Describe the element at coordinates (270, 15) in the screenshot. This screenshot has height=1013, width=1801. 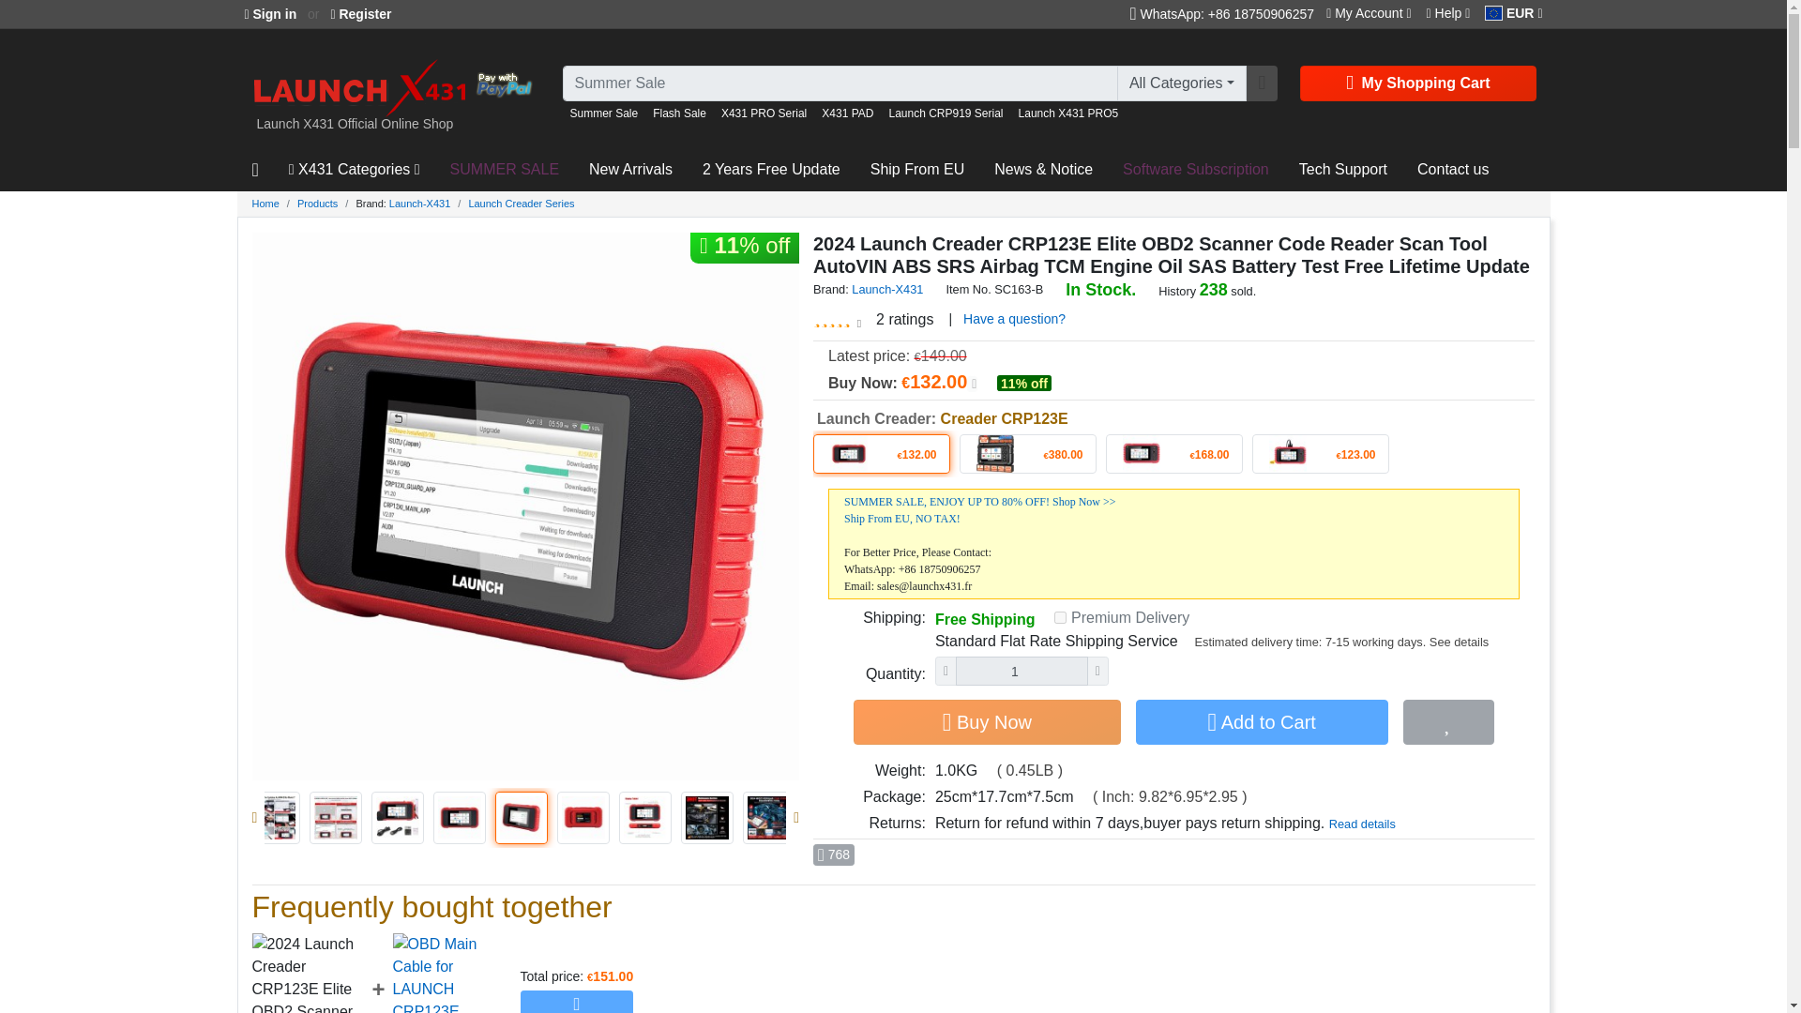
I see `Sign in` at that location.